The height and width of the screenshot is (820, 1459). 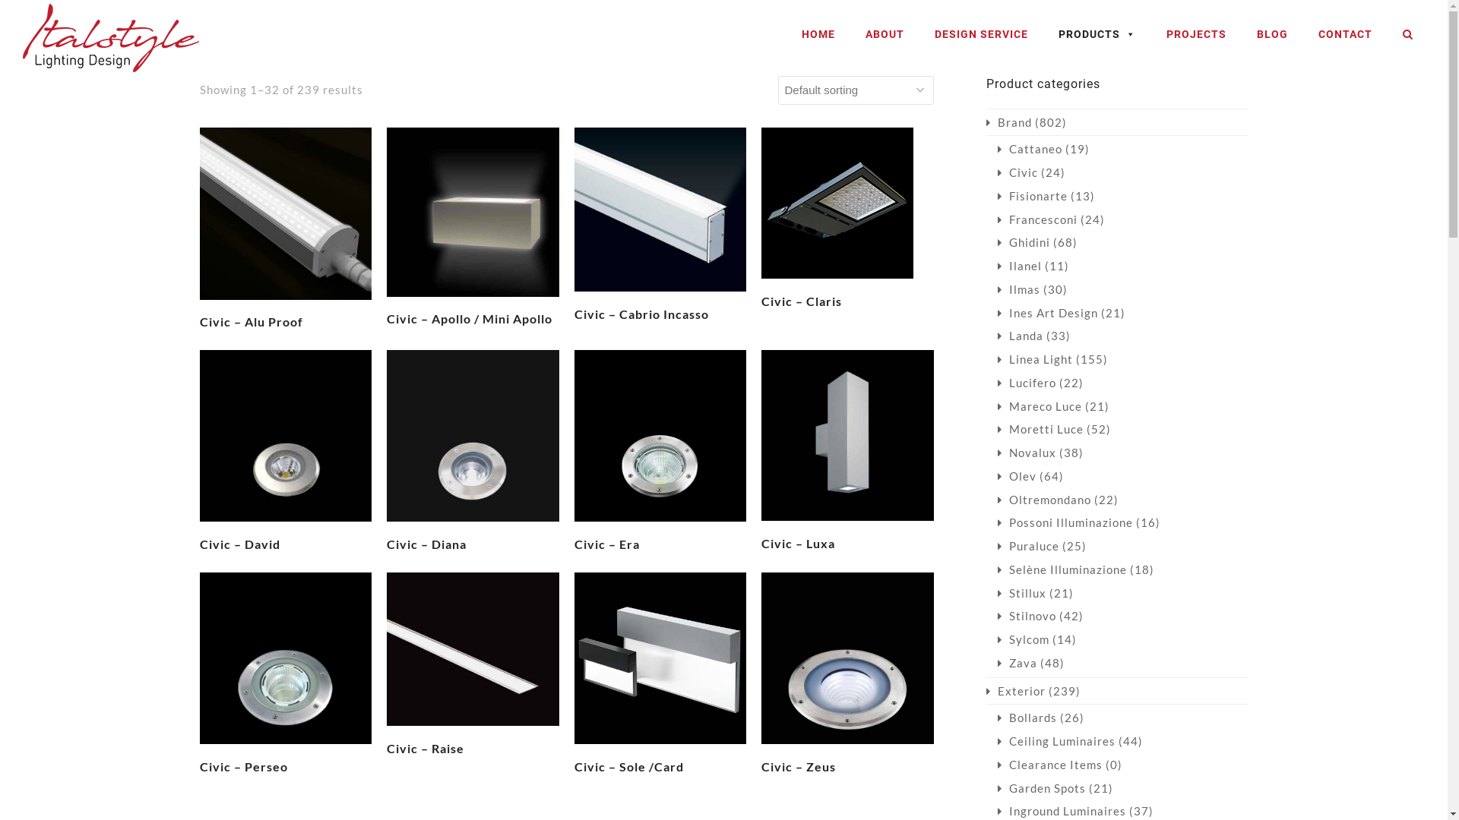 I want to click on Civic, so click(x=1017, y=172).